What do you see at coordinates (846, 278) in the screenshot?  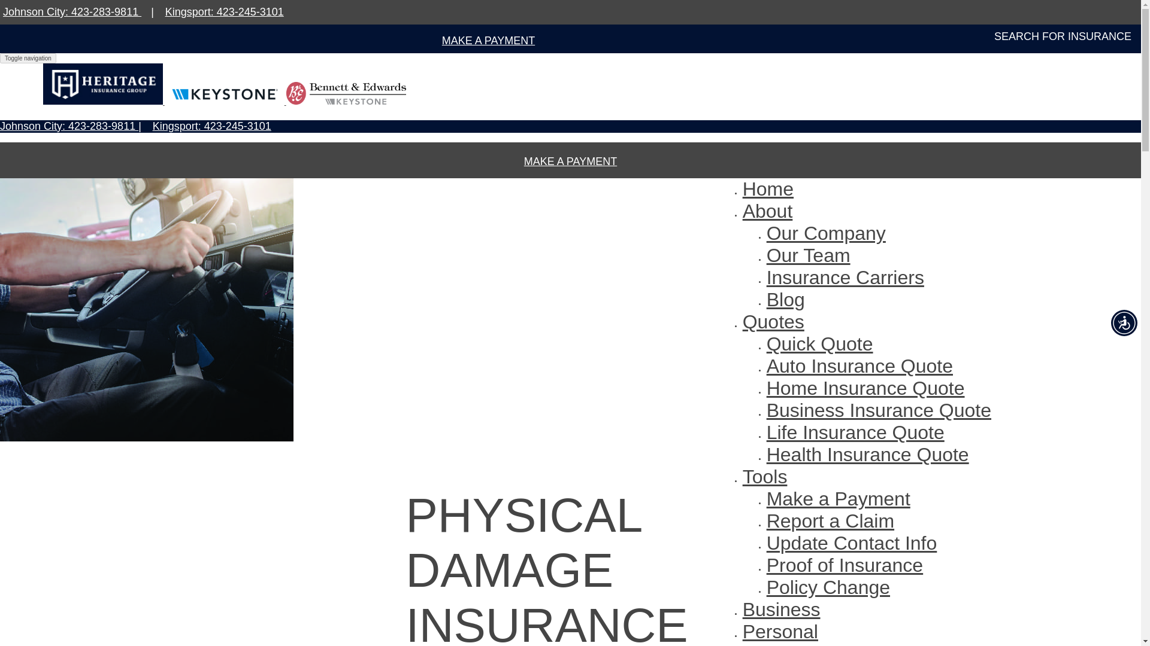 I see `Insurance Carriers` at bounding box center [846, 278].